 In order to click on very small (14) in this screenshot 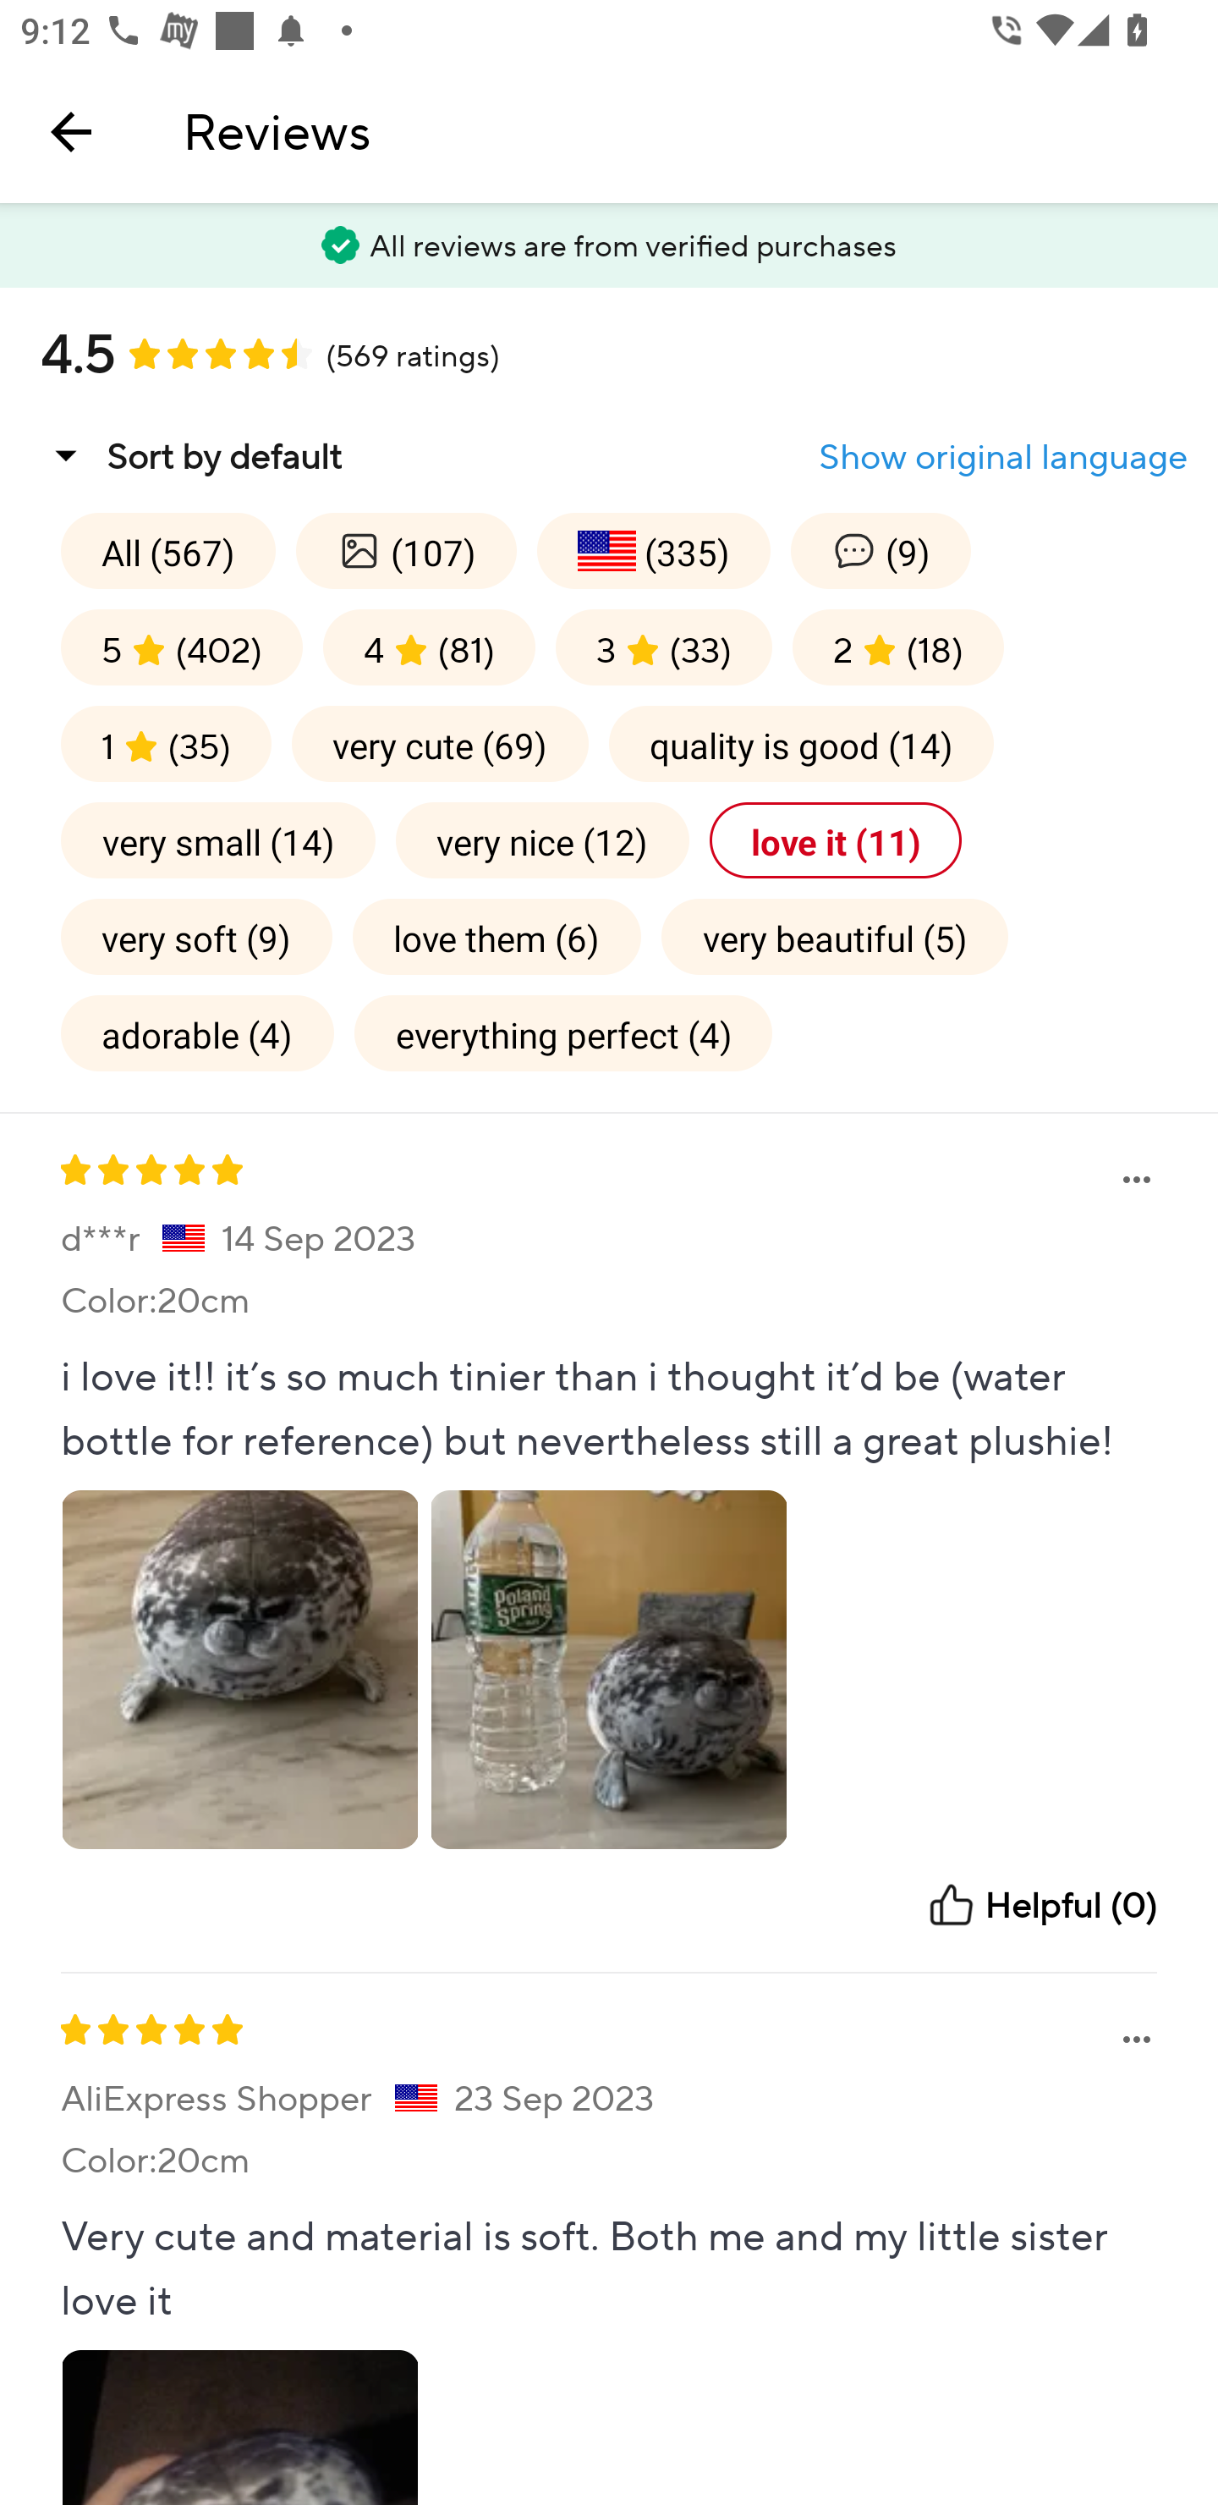, I will do `click(218, 840)`.